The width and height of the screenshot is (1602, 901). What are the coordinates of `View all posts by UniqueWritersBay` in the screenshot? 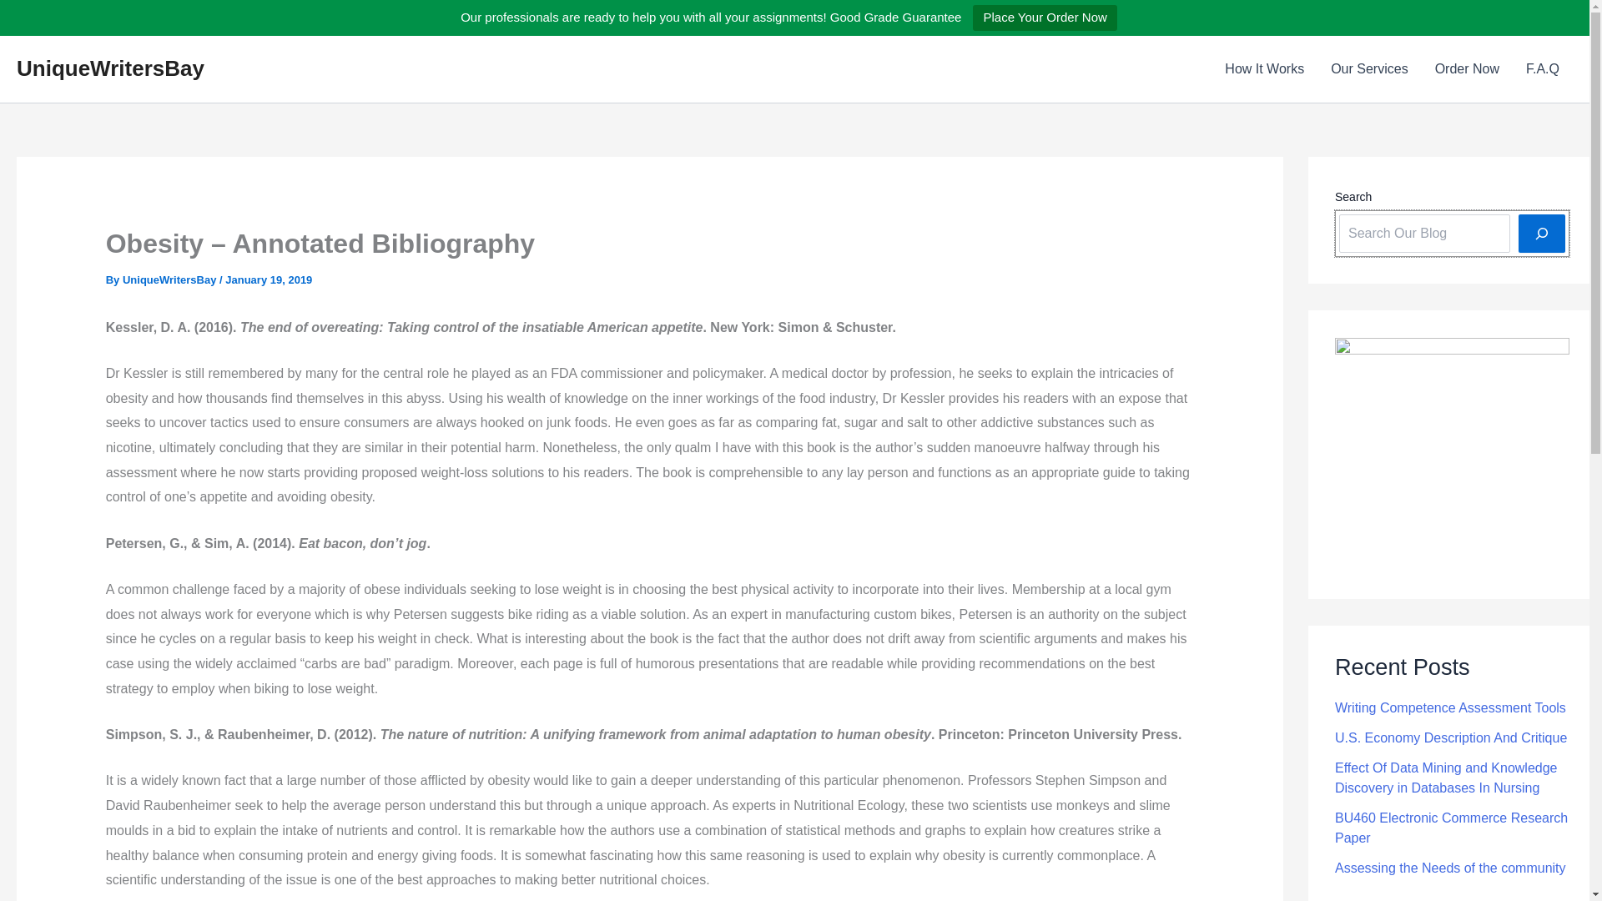 It's located at (171, 280).